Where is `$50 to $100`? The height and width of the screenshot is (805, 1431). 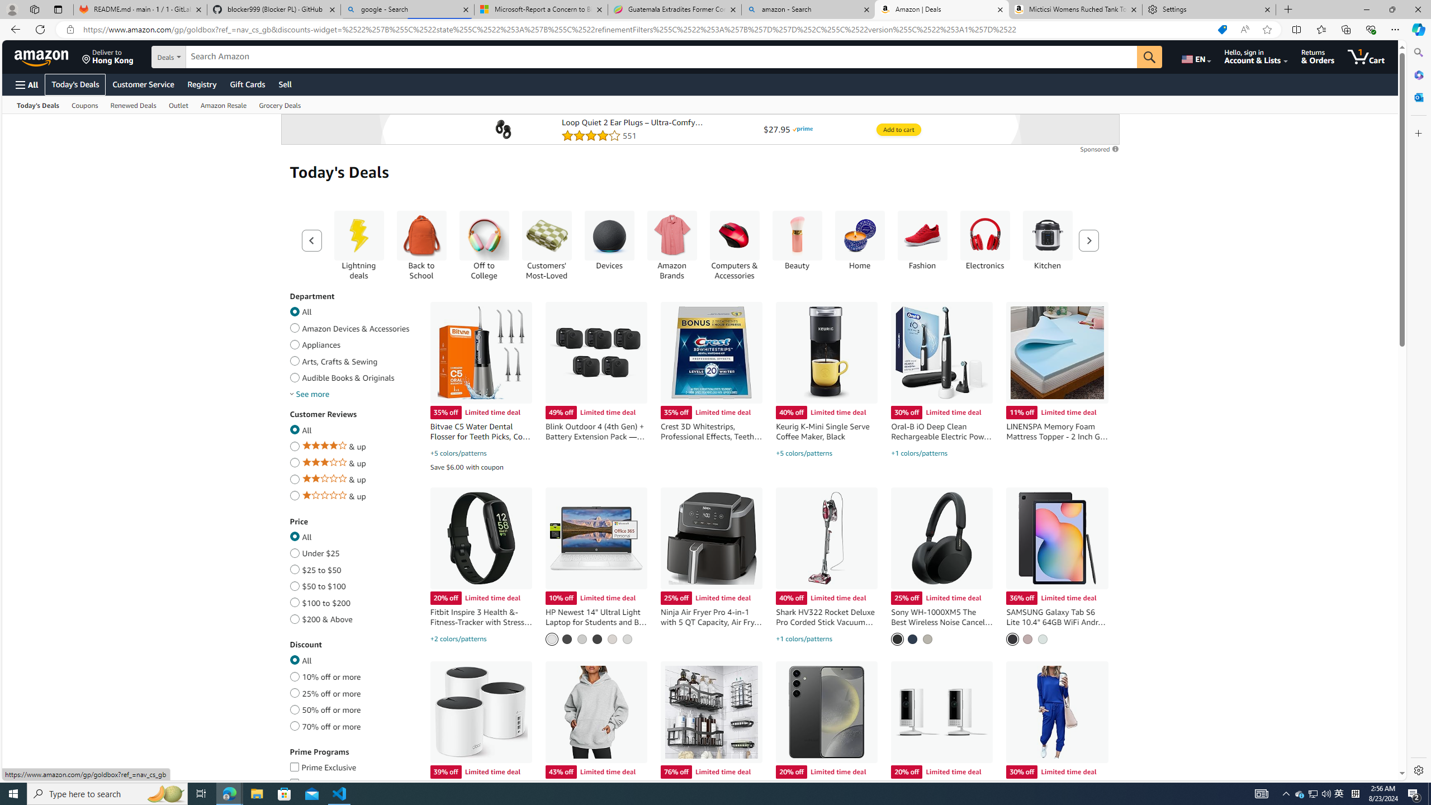
$50 to $100 is located at coordinates (294, 584).